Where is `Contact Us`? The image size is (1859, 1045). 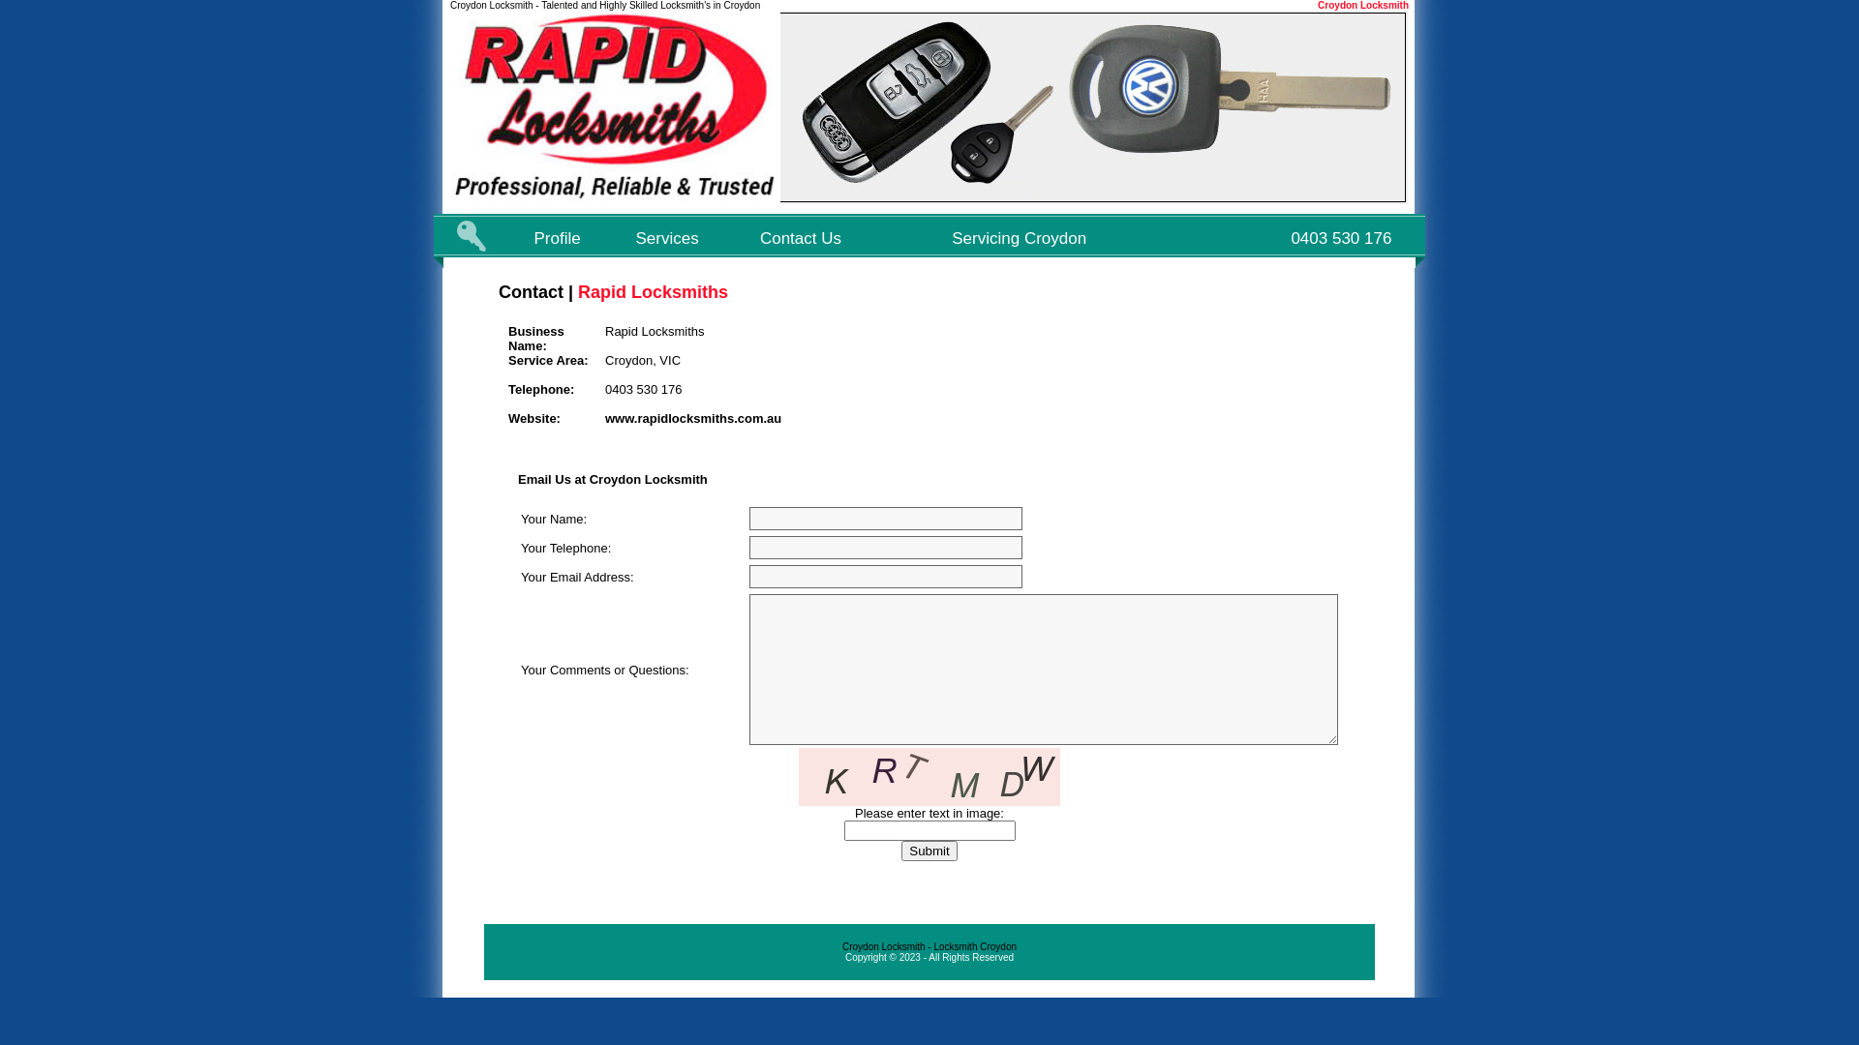
Contact Us is located at coordinates (801, 238).